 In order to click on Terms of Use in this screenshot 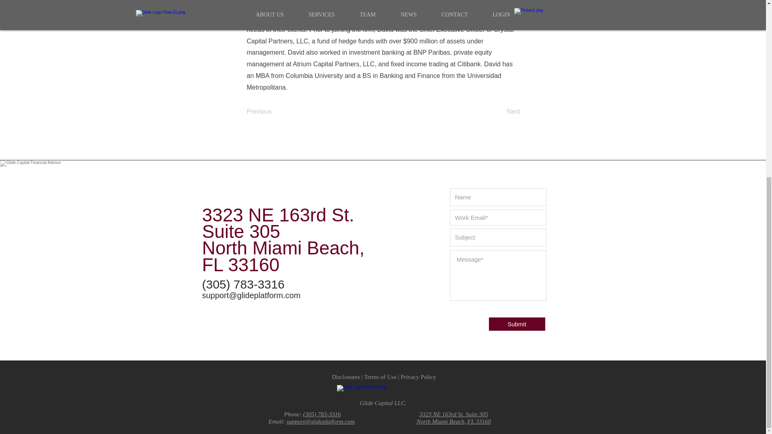, I will do `click(380, 377)`.